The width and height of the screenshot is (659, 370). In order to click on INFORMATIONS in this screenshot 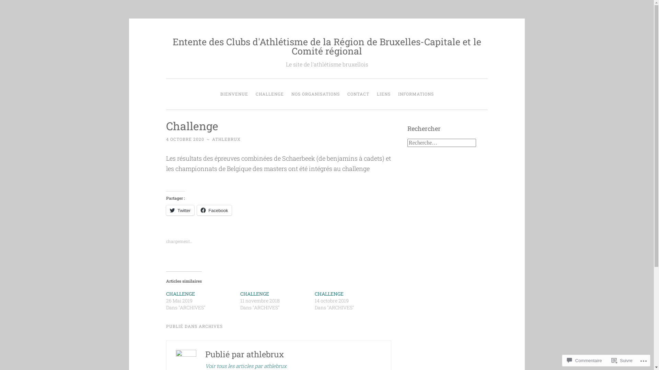, I will do `click(416, 94)`.